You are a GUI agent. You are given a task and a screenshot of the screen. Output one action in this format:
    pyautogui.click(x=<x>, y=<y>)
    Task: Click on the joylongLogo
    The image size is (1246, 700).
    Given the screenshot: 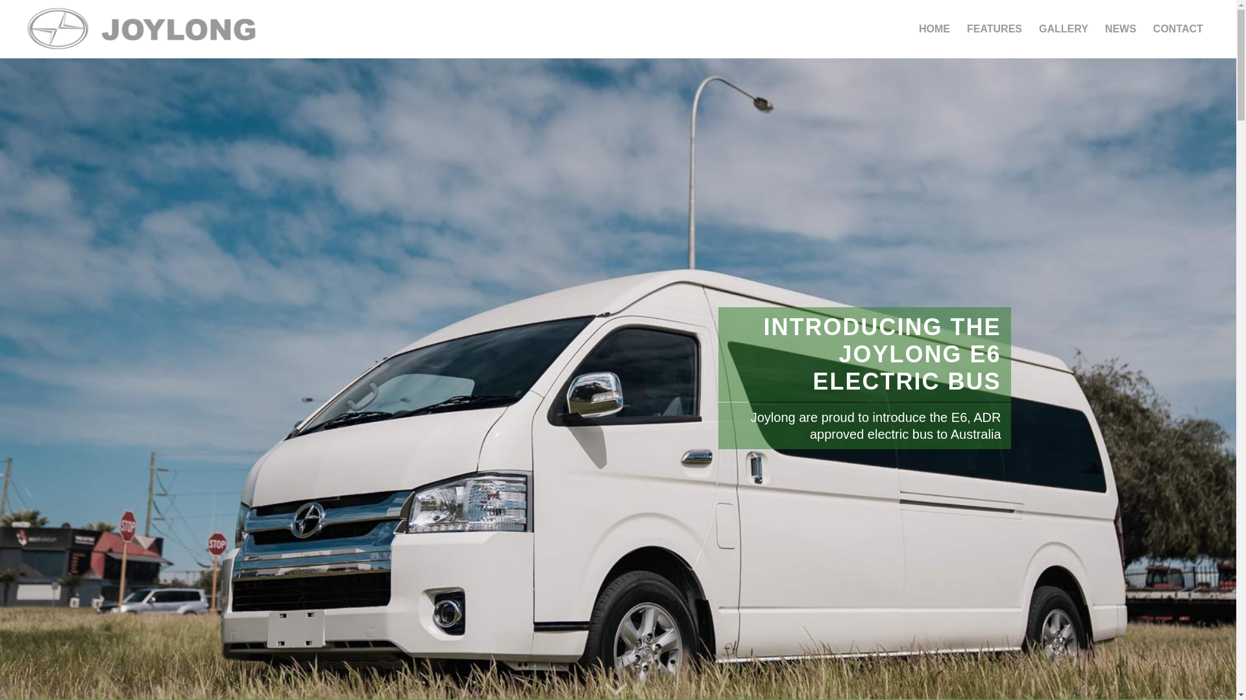 What is the action you would take?
    pyautogui.click(x=141, y=29)
    